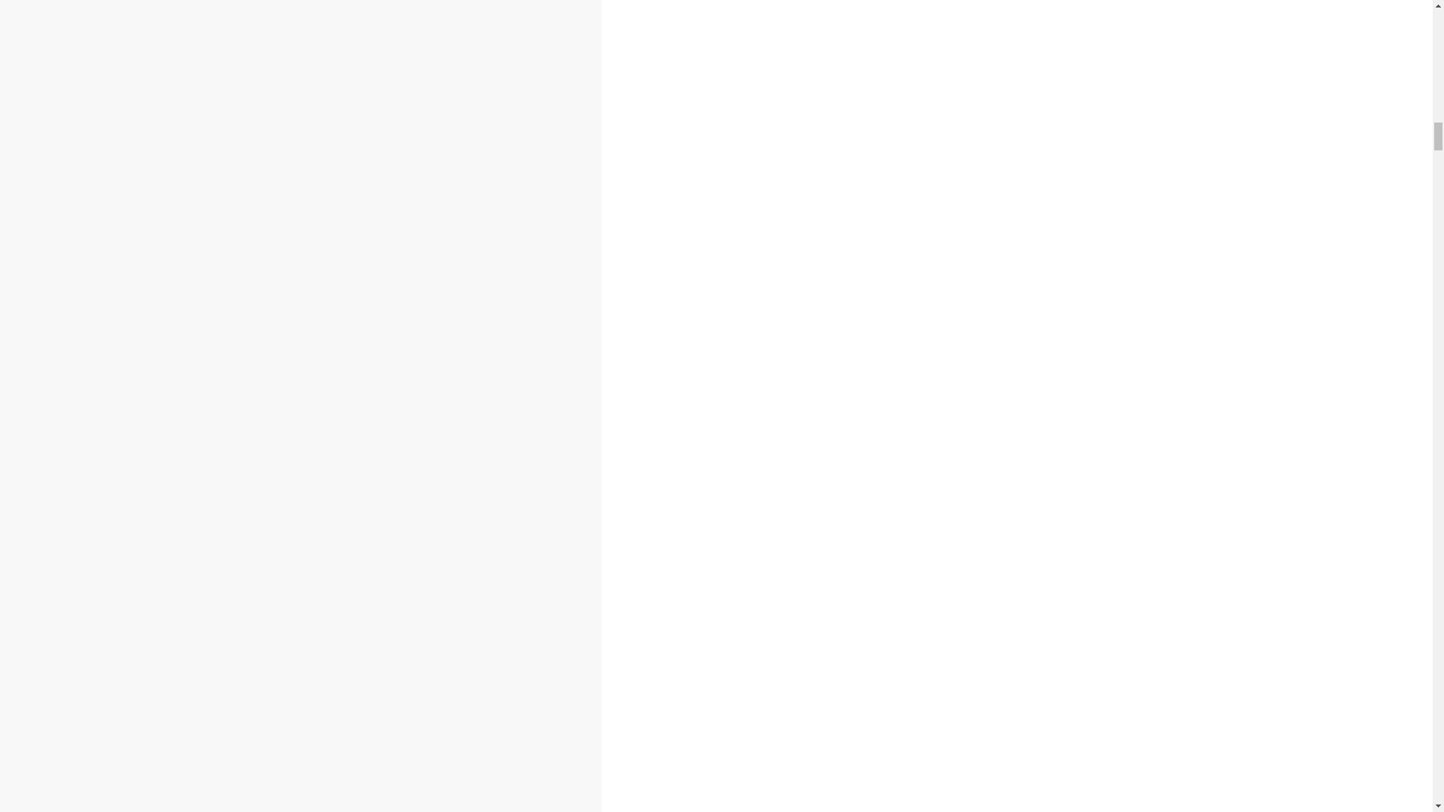  Describe the element at coordinates (200, 588) in the screenshot. I see `Martienarichter` at that location.